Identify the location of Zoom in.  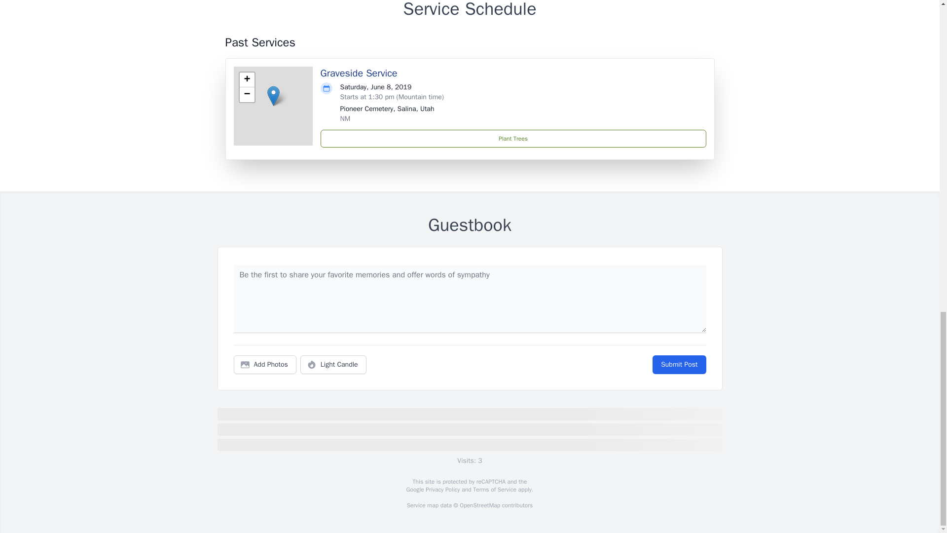
(247, 80).